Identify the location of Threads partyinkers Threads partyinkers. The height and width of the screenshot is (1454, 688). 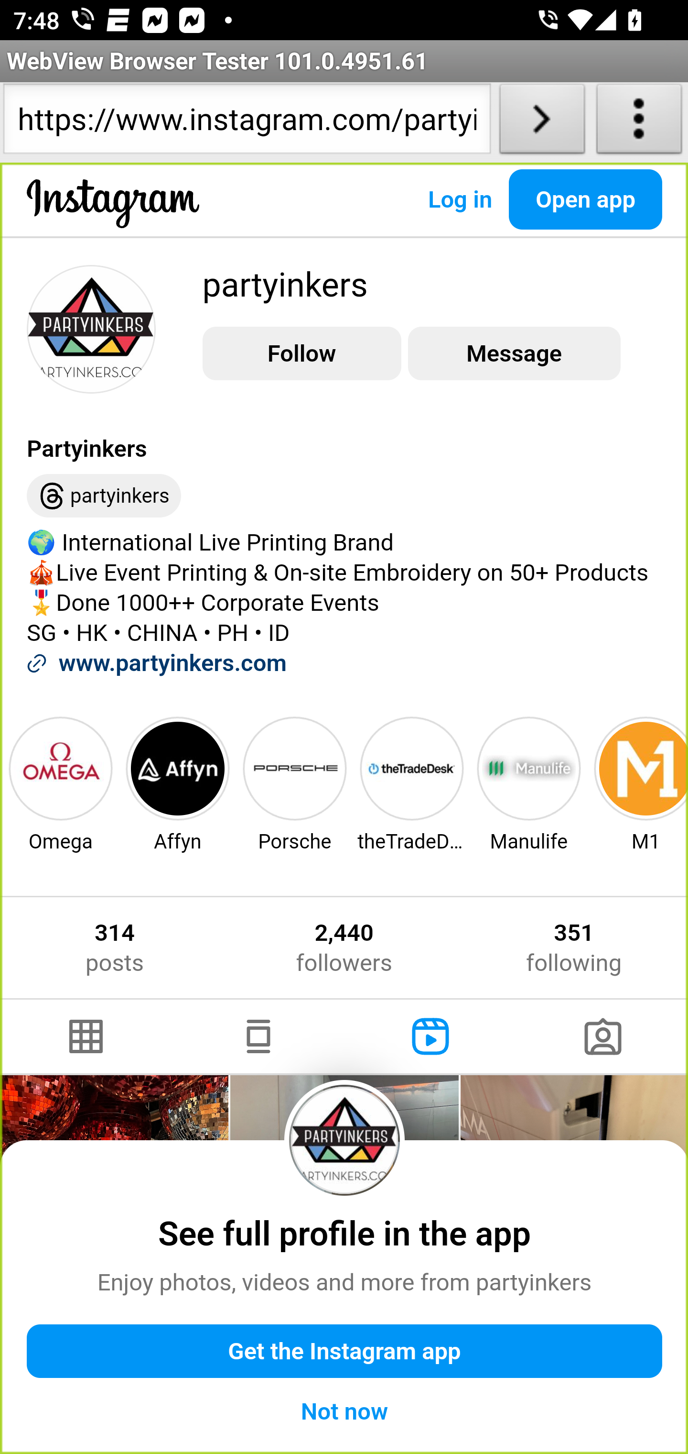
(104, 496).